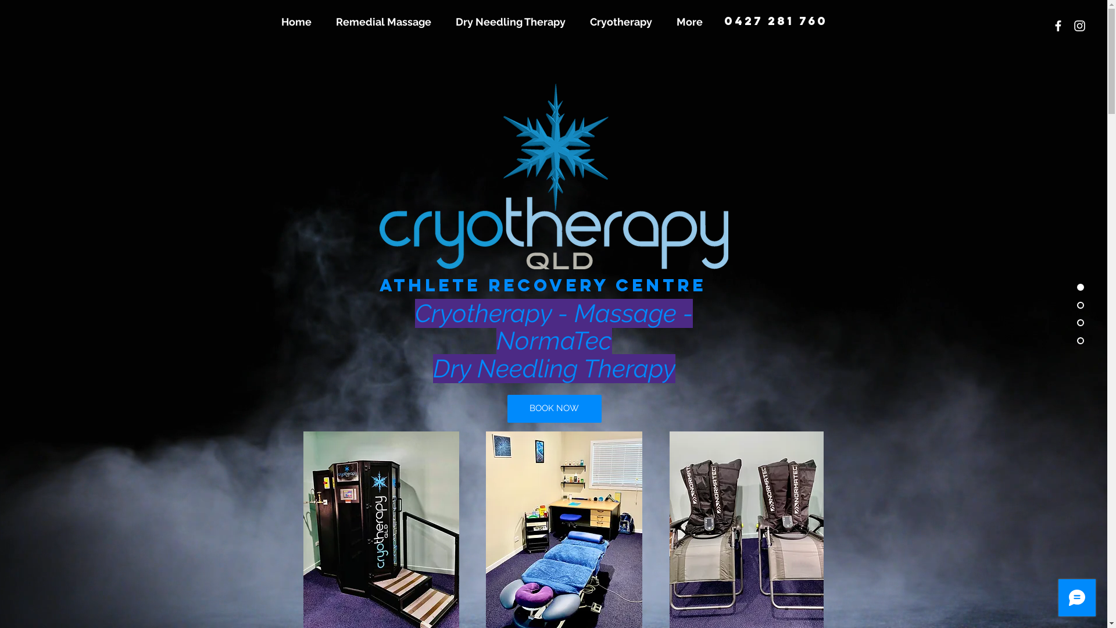 This screenshot has height=628, width=1116. I want to click on Home, so click(299, 22).